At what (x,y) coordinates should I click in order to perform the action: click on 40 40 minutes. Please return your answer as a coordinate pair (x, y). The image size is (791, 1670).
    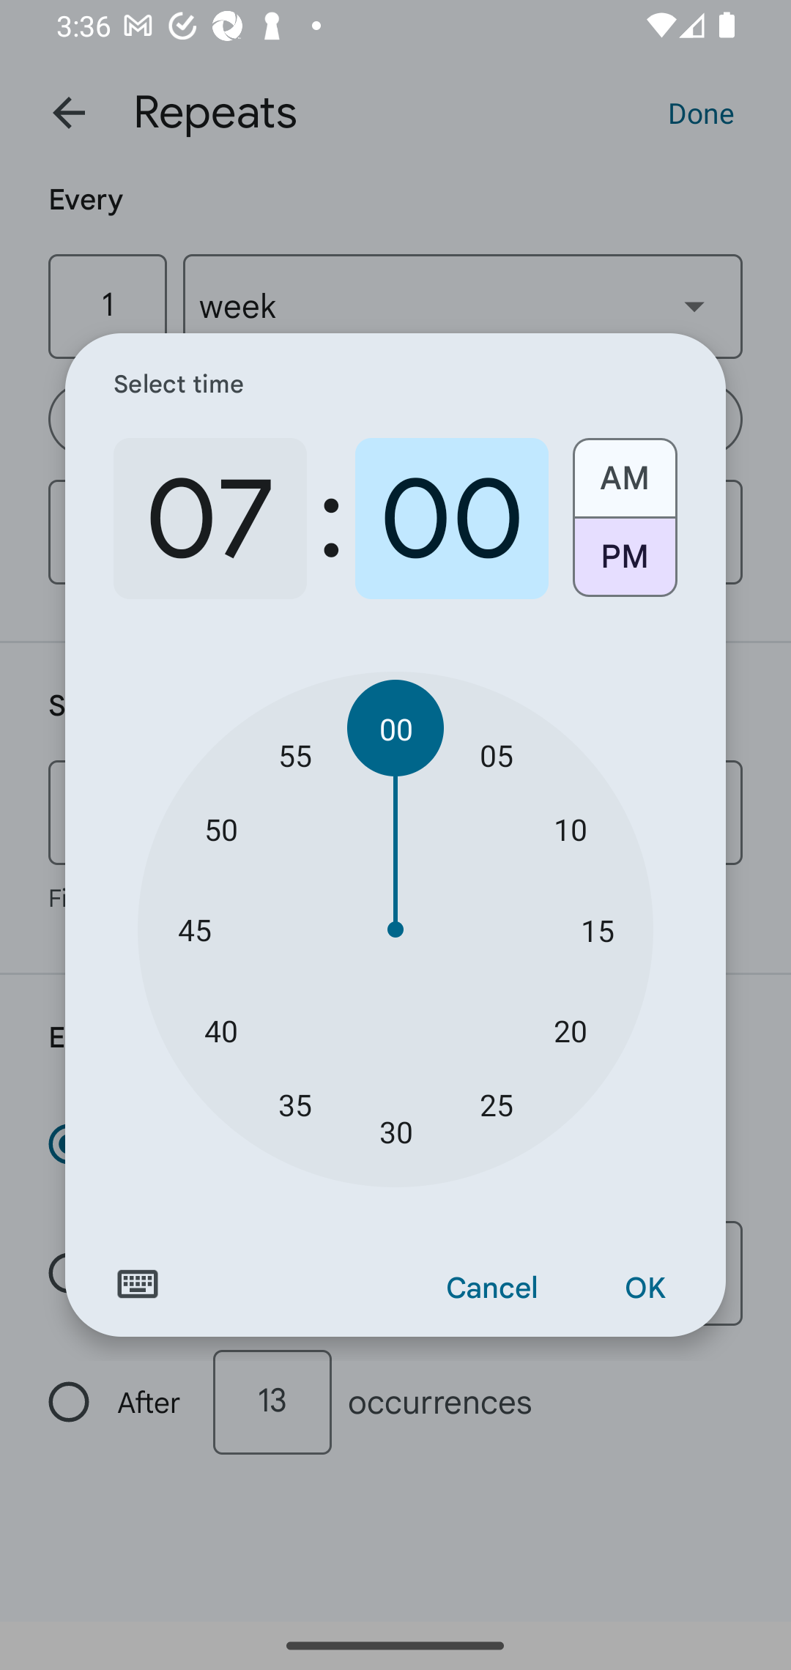
    Looking at the image, I should click on (221, 1030).